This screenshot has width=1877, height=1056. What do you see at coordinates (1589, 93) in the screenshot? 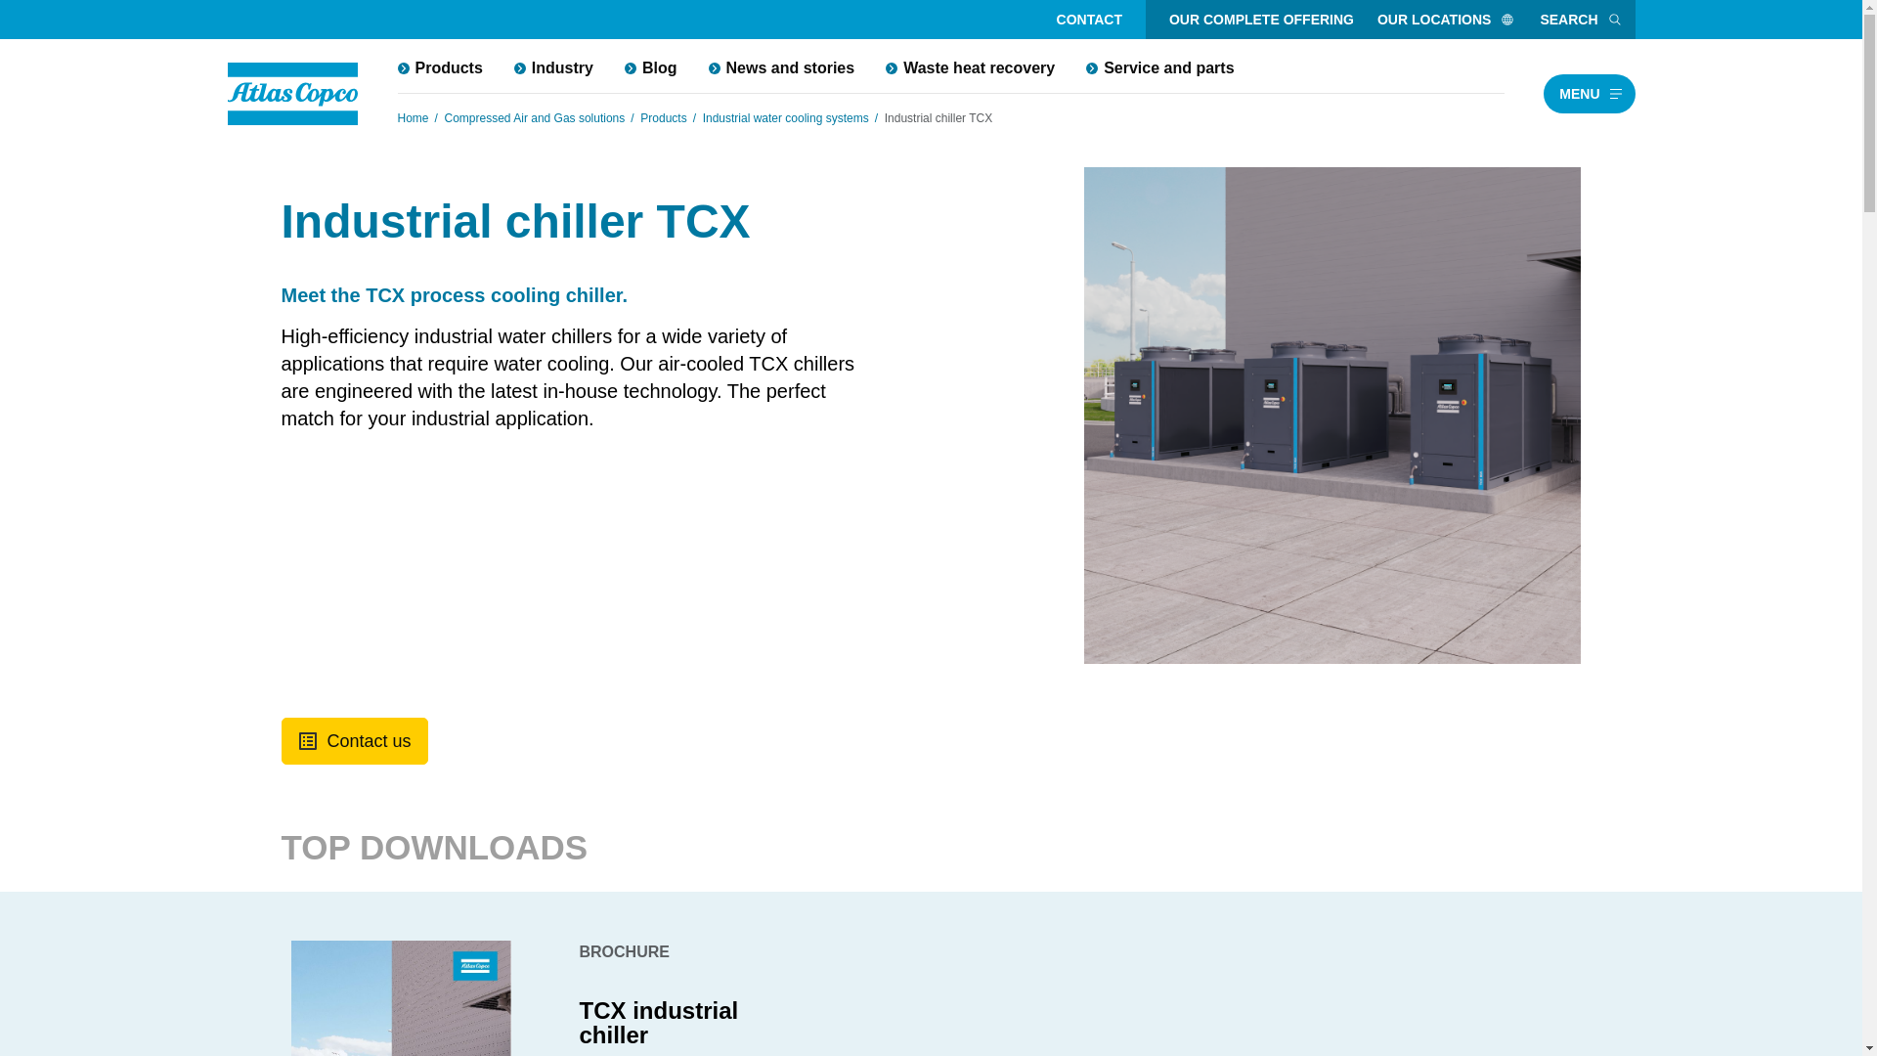
I see `MENU` at bounding box center [1589, 93].